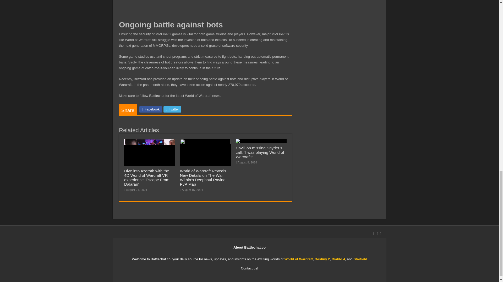 This screenshot has width=503, height=282. I want to click on Facebook, so click(150, 109).